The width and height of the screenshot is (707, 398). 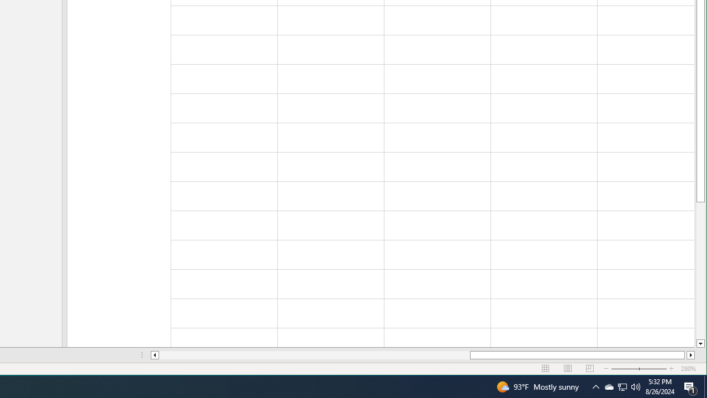 I want to click on Class: NetUIScrollBar, so click(x=423, y=355).